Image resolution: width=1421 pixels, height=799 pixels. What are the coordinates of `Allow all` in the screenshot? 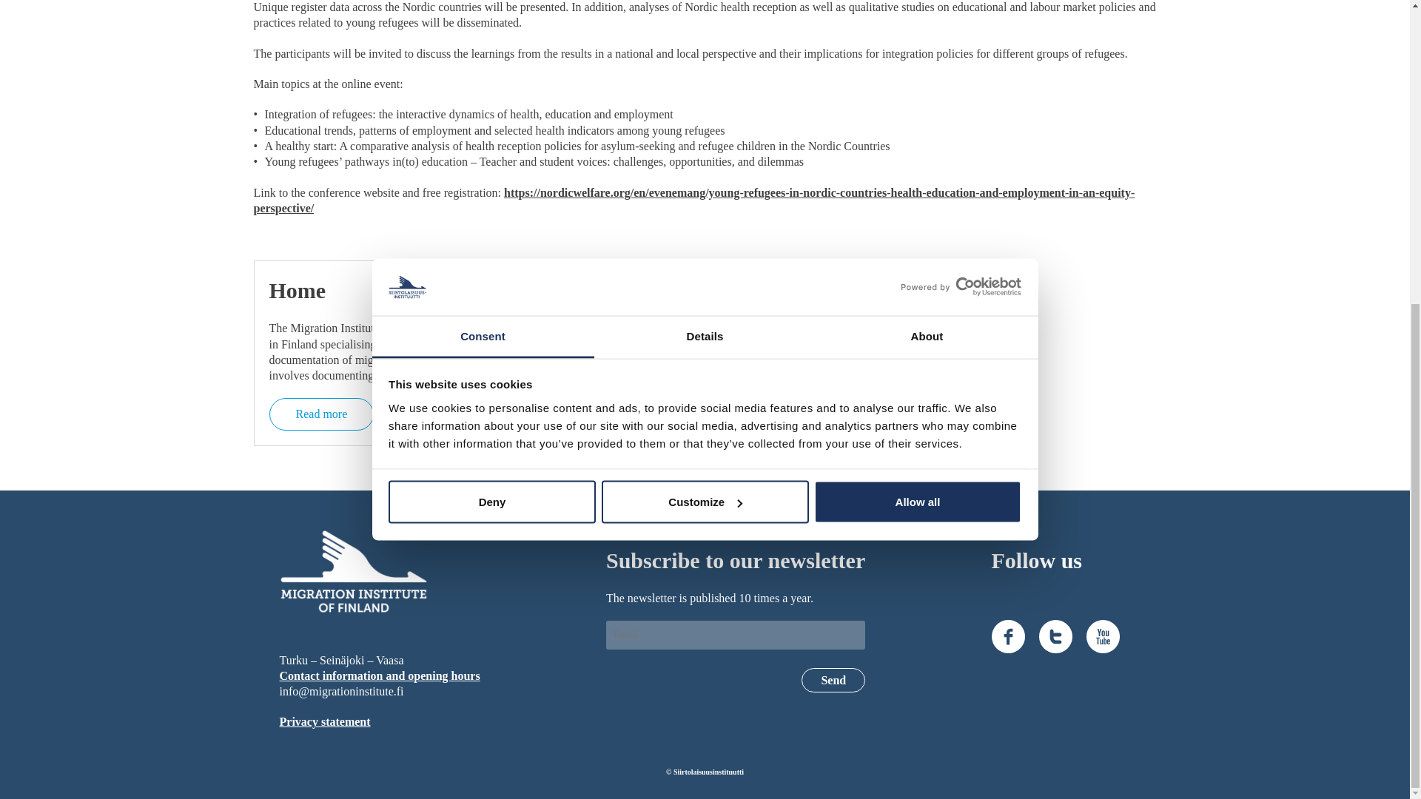 It's located at (918, 21).